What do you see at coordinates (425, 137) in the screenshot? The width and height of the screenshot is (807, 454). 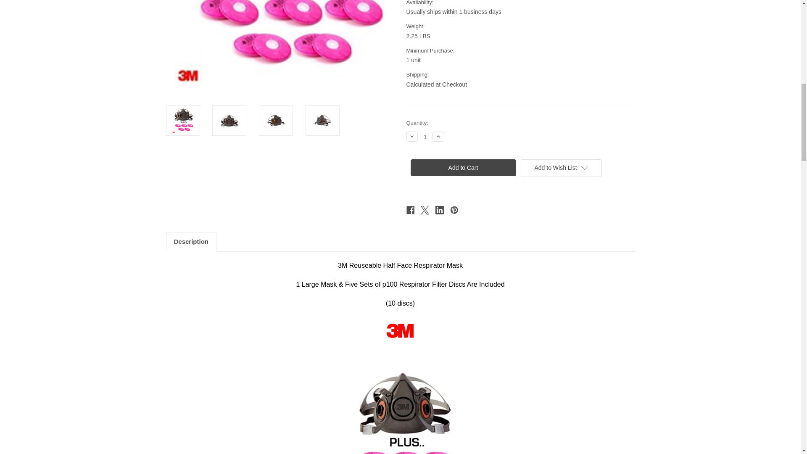 I see `1` at bounding box center [425, 137].